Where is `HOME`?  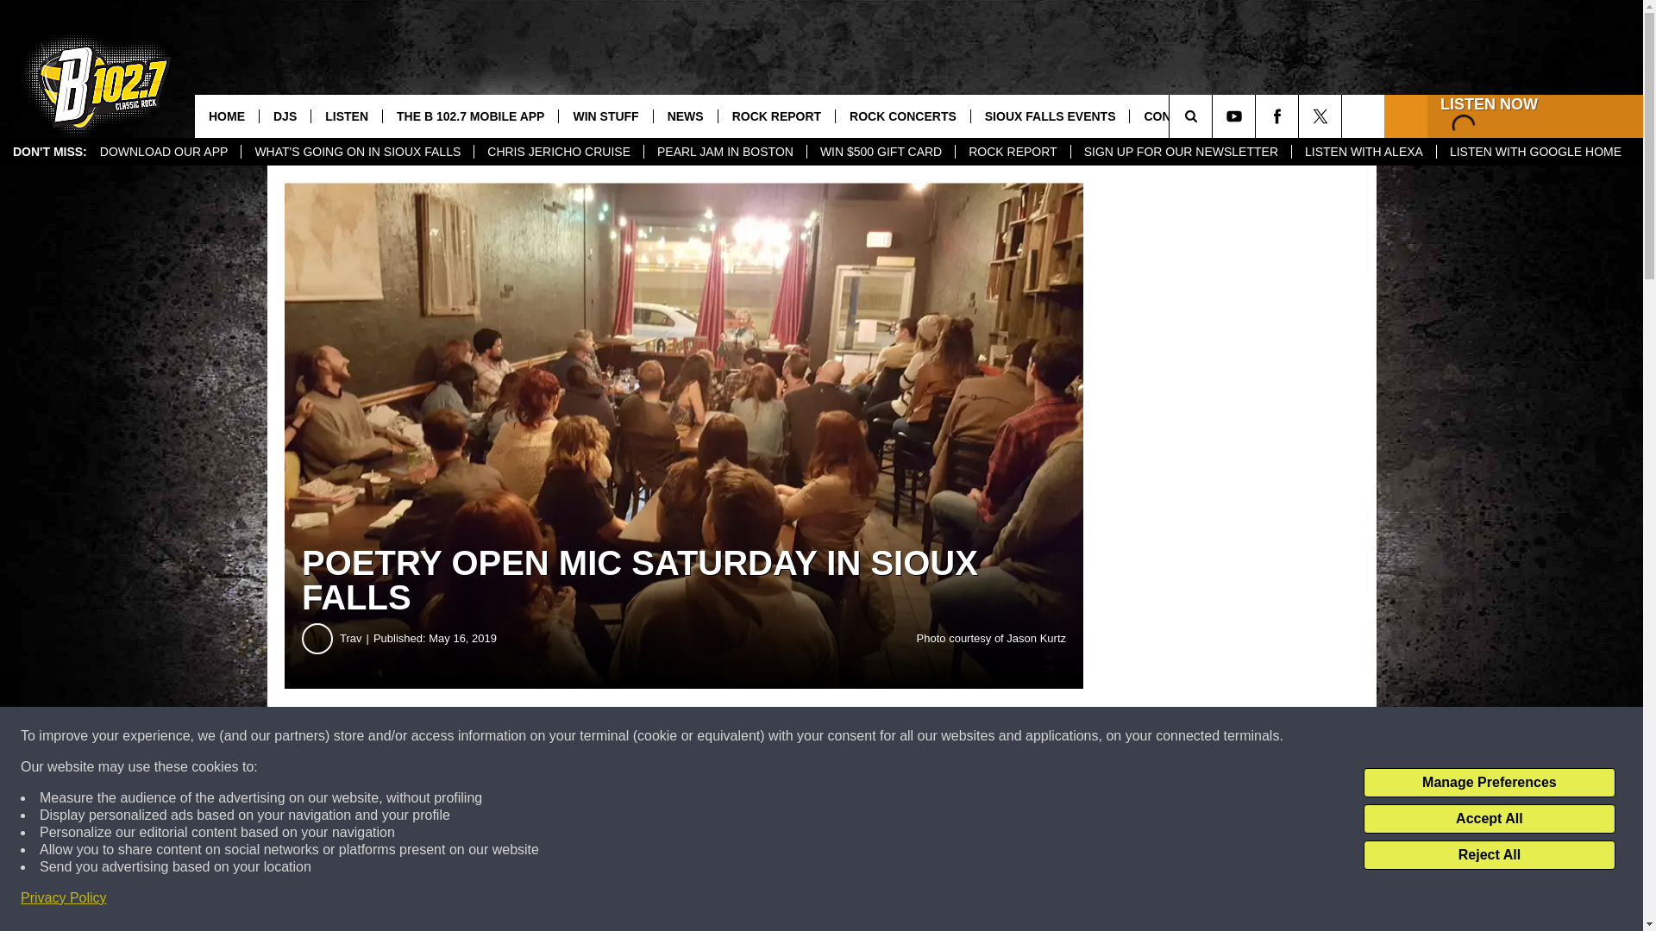
HOME is located at coordinates (226, 116).